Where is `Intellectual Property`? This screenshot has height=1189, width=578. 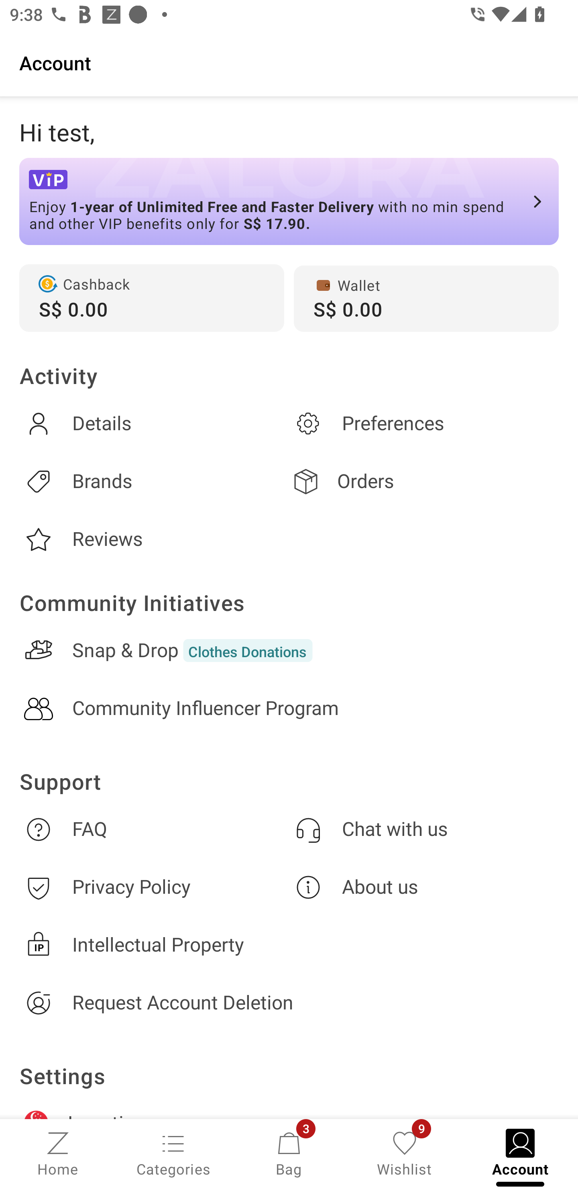
Intellectual Property is located at coordinates (289, 945).